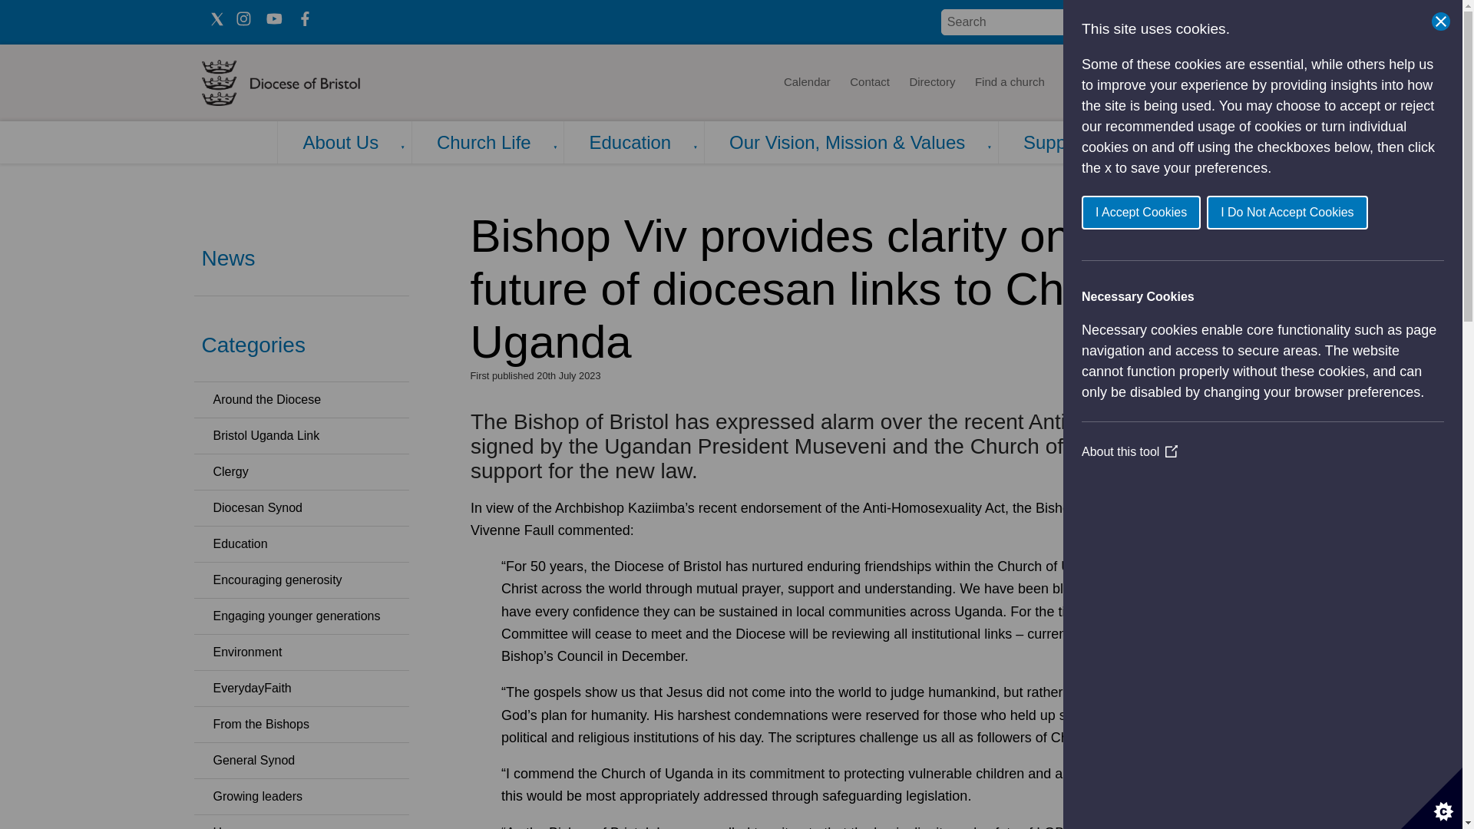  I want to click on Safeguarding, so click(1219, 83).